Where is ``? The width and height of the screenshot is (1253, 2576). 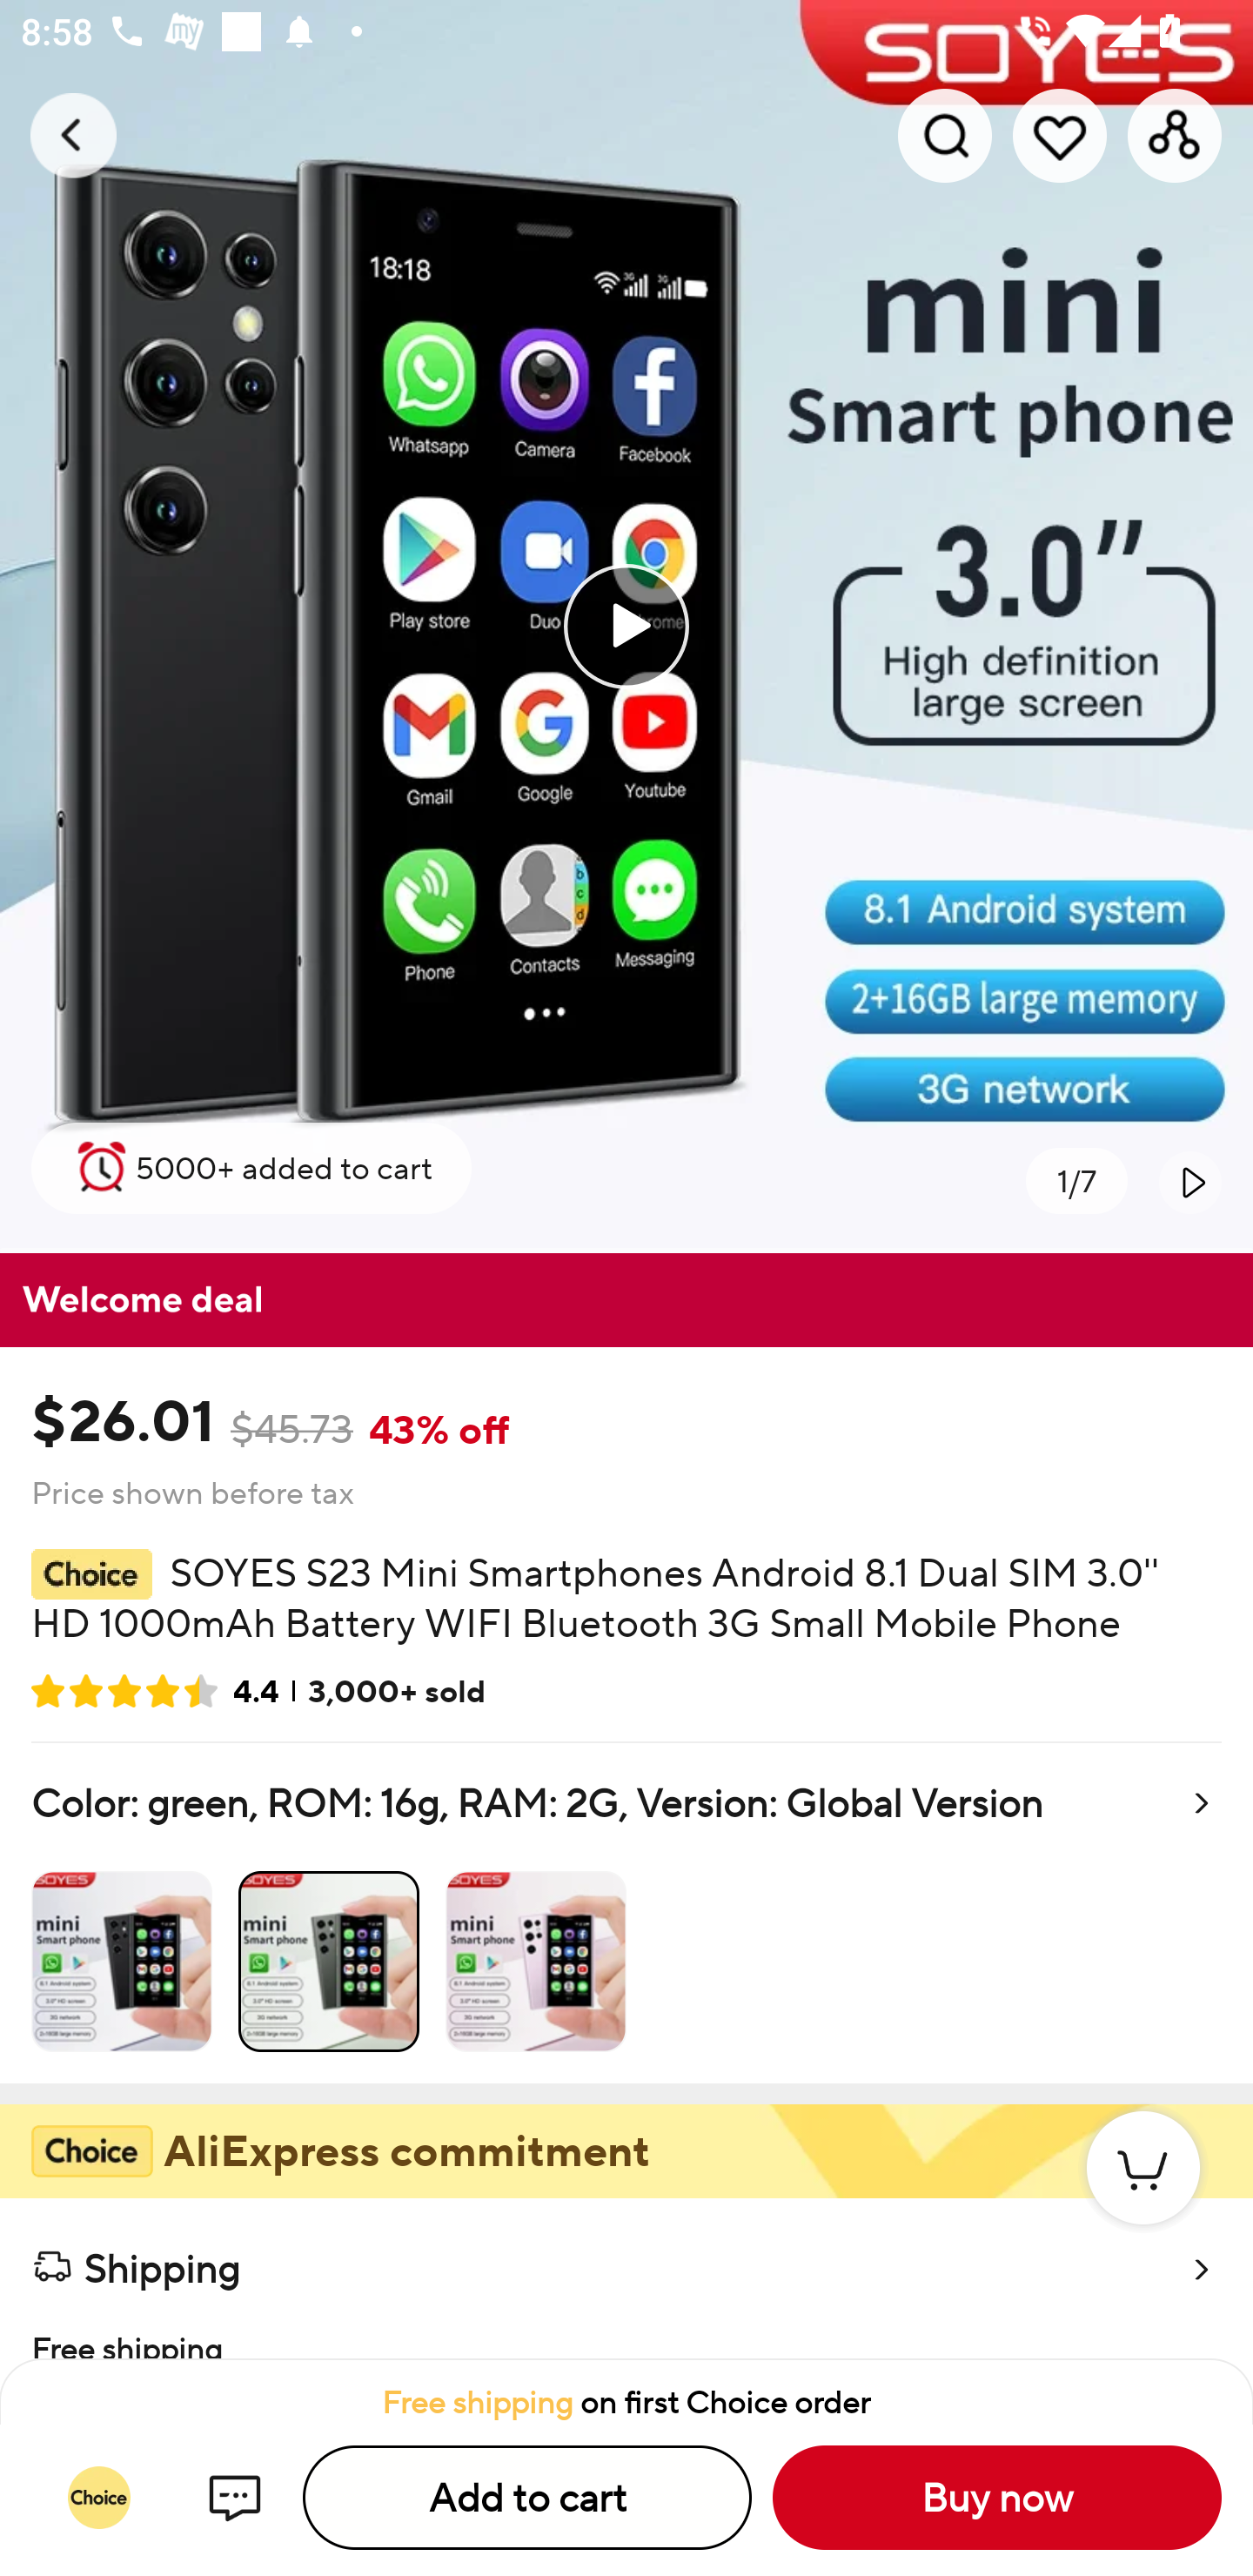  is located at coordinates (1190, 1182).